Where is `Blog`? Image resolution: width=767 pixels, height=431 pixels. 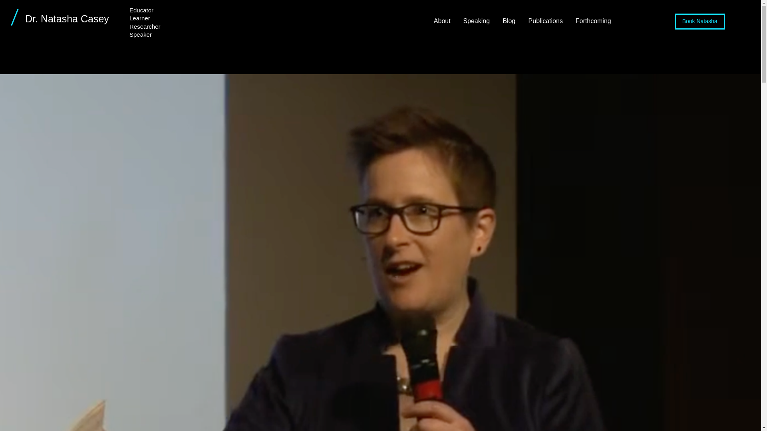
Blog is located at coordinates (509, 21).